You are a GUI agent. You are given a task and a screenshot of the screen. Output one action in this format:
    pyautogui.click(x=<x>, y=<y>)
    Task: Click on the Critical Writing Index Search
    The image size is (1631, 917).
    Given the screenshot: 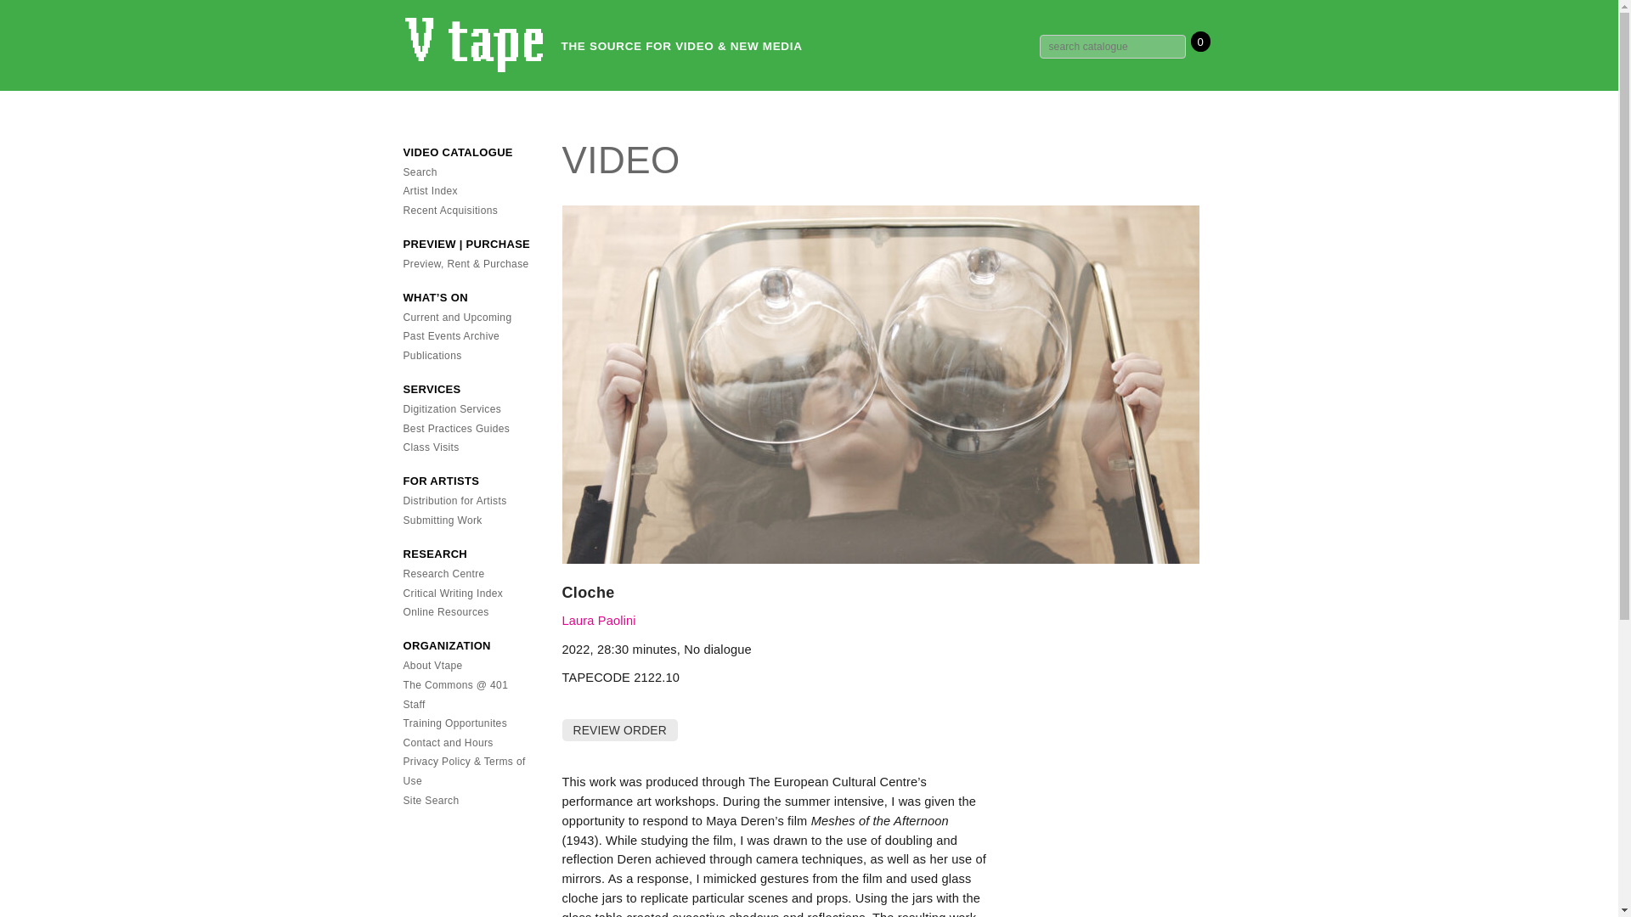 What is the action you would take?
    pyautogui.click(x=452, y=594)
    